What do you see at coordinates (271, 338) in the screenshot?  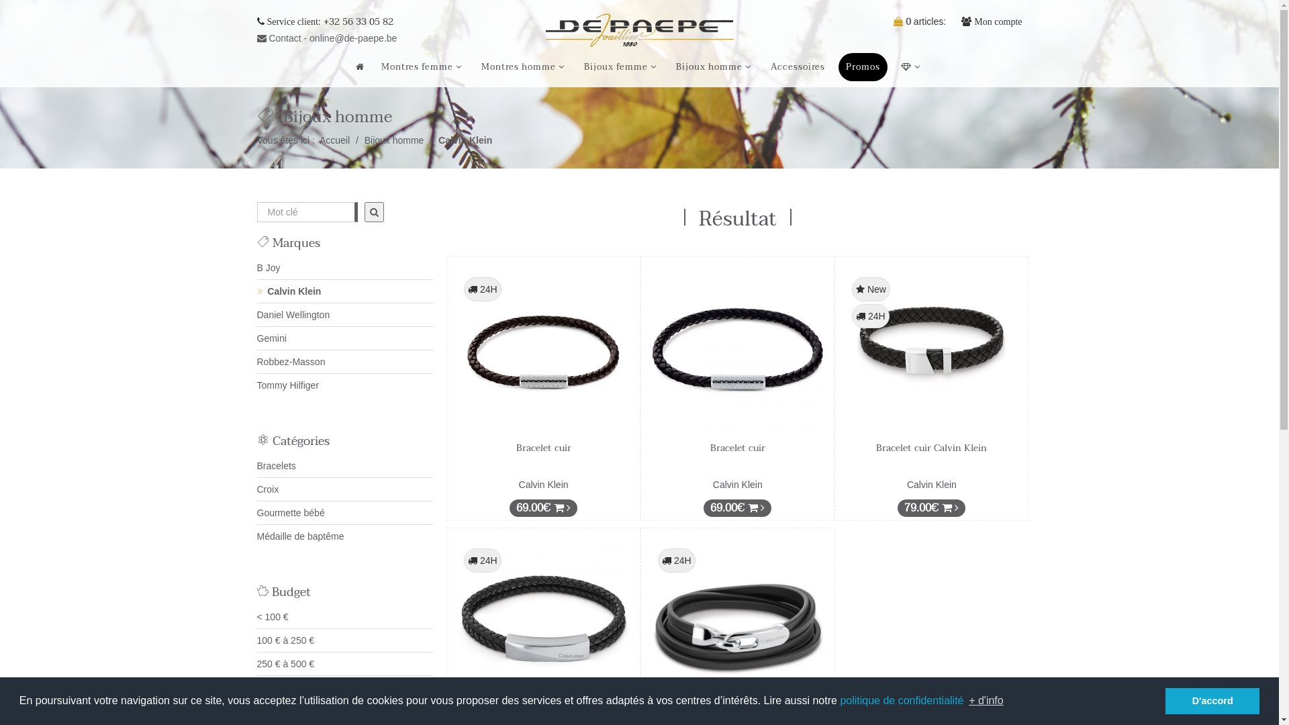 I see `Gemini` at bounding box center [271, 338].